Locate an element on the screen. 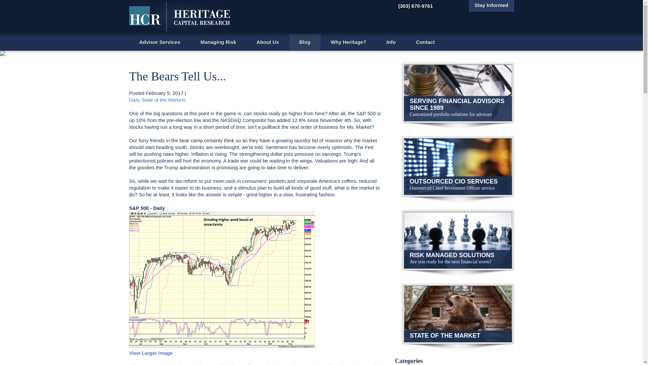  View Larger Image is located at coordinates (151, 353).